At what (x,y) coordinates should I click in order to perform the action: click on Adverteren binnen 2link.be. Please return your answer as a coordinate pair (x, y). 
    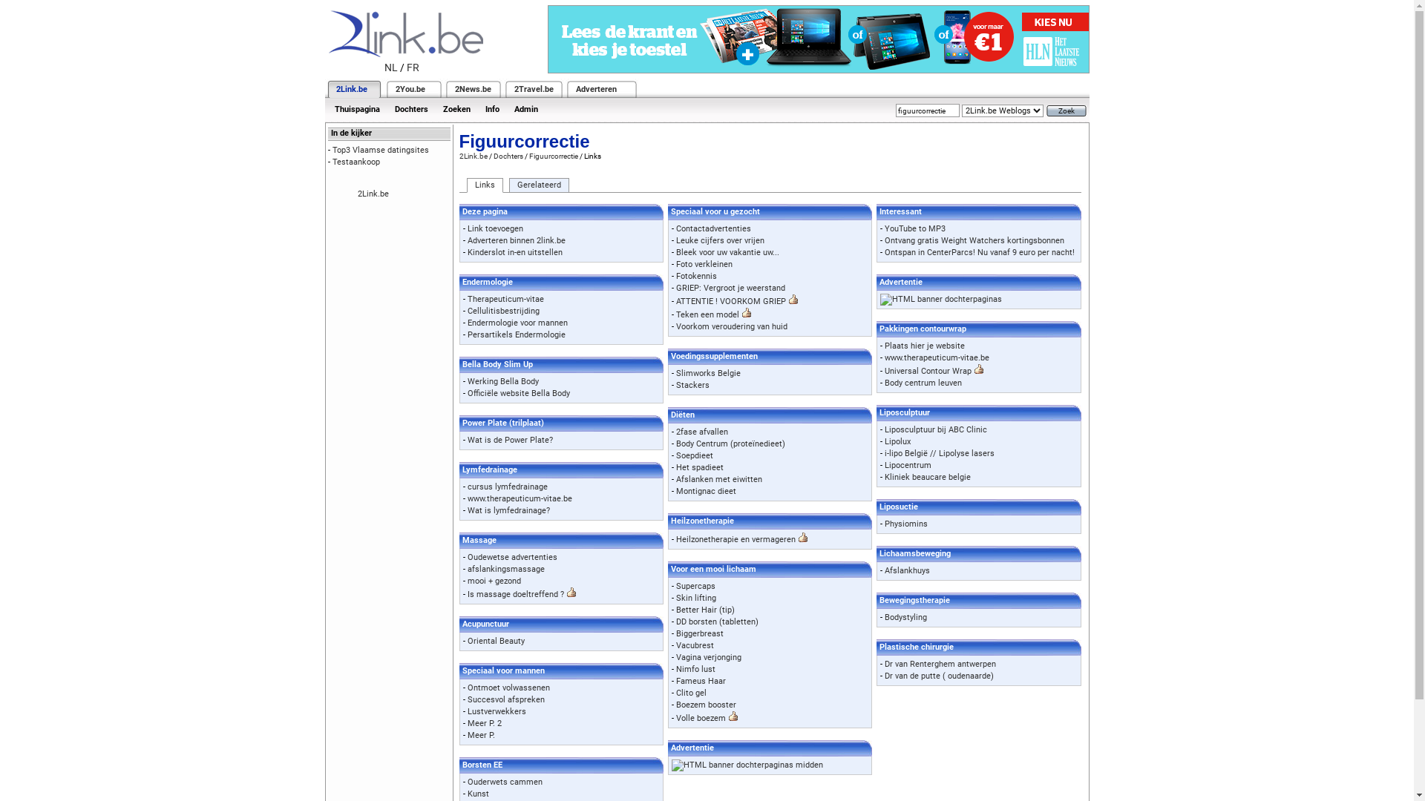
    Looking at the image, I should click on (517, 240).